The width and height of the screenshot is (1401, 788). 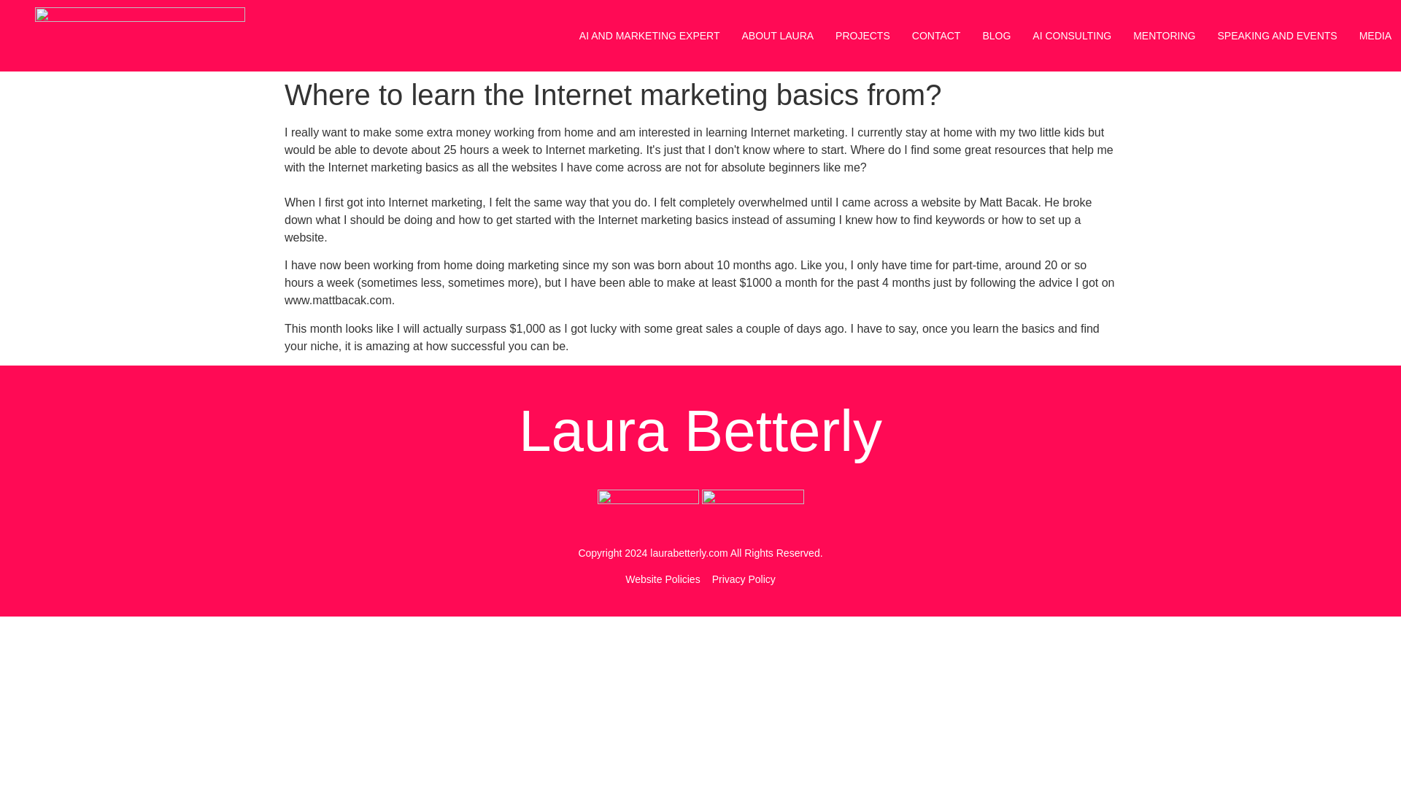 I want to click on SPEAKING AND EVENTS, so click(x=1277, y=36).